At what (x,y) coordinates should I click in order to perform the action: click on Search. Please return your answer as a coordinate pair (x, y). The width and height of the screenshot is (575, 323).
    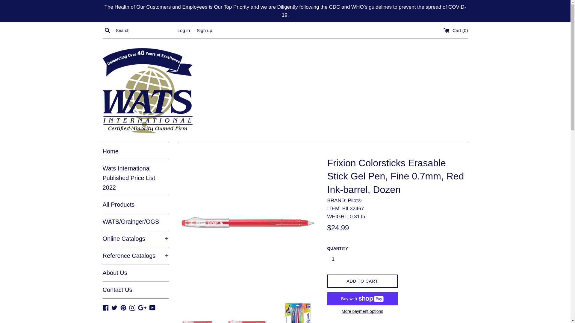
    Looking at the image, I should click on (107, 30).